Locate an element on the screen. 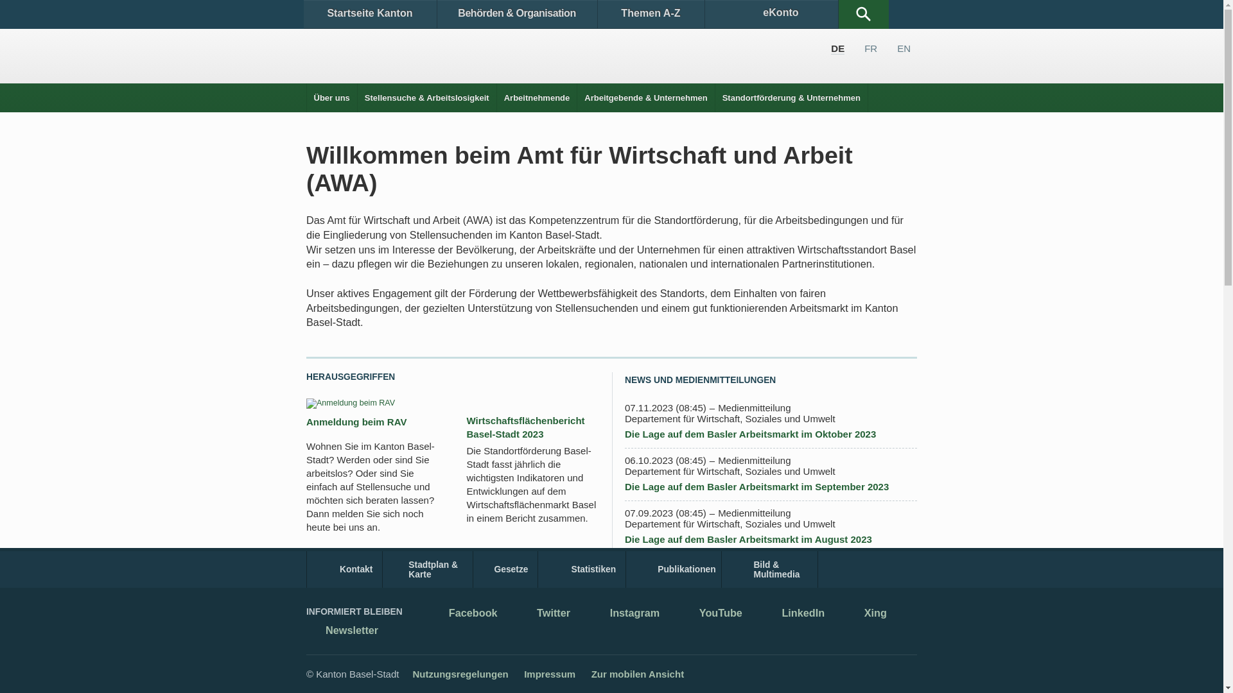 The width and height of the screenshot is (1233, 693). Arbeitnehmende is located at coordinates (537, 98).